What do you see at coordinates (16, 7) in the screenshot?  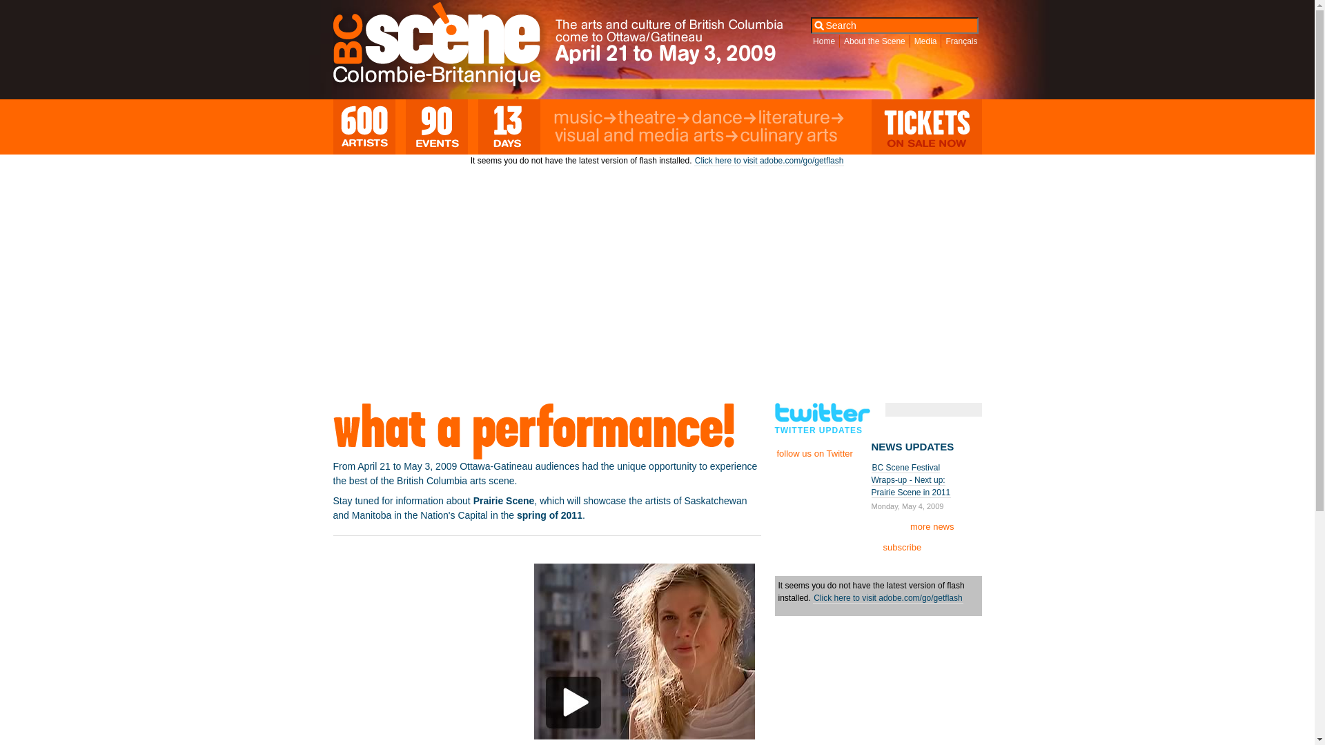 I see `Search` at bounding box center [16, 7].